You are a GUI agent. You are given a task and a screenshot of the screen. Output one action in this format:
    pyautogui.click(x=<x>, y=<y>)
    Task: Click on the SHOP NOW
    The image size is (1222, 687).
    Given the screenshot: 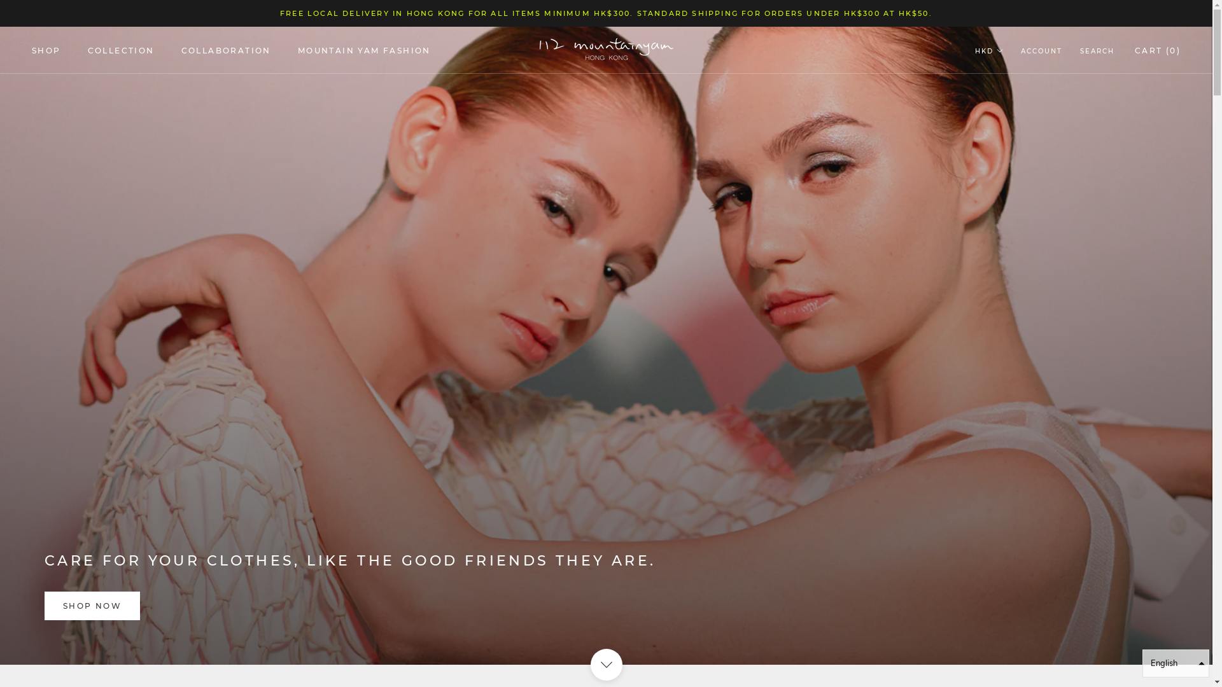 What is the action you would take?
    pyautogui.click(x=92, y=606)
    